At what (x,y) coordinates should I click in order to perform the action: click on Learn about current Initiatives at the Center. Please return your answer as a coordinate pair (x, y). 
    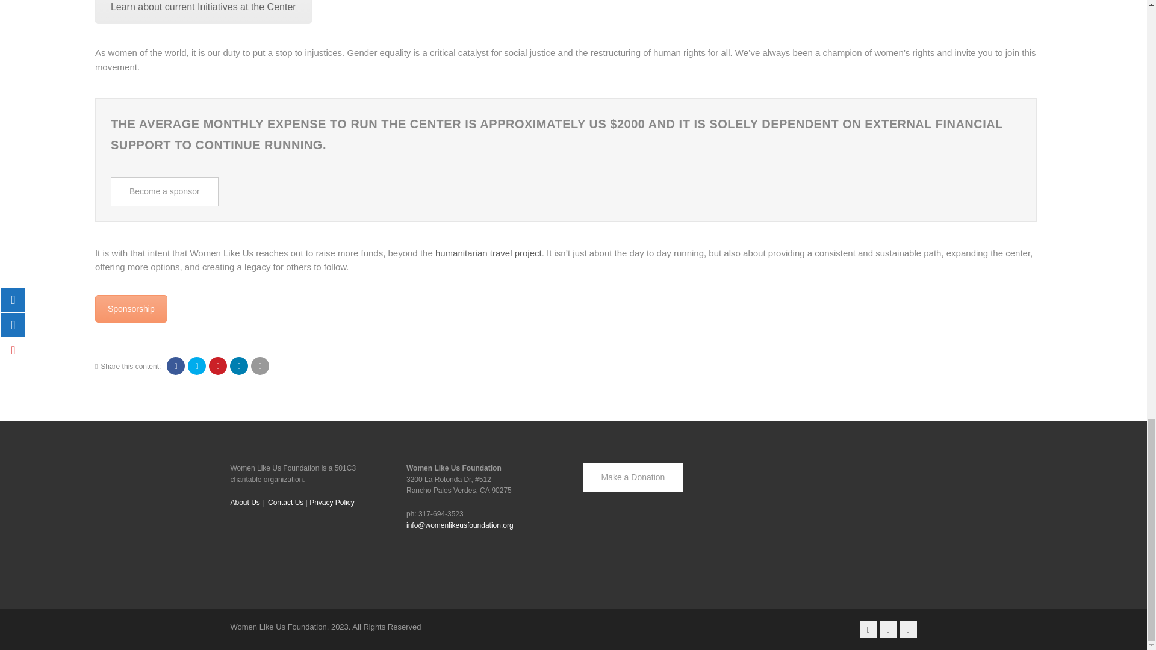
    Looking at the image, I should click on (204, 12).